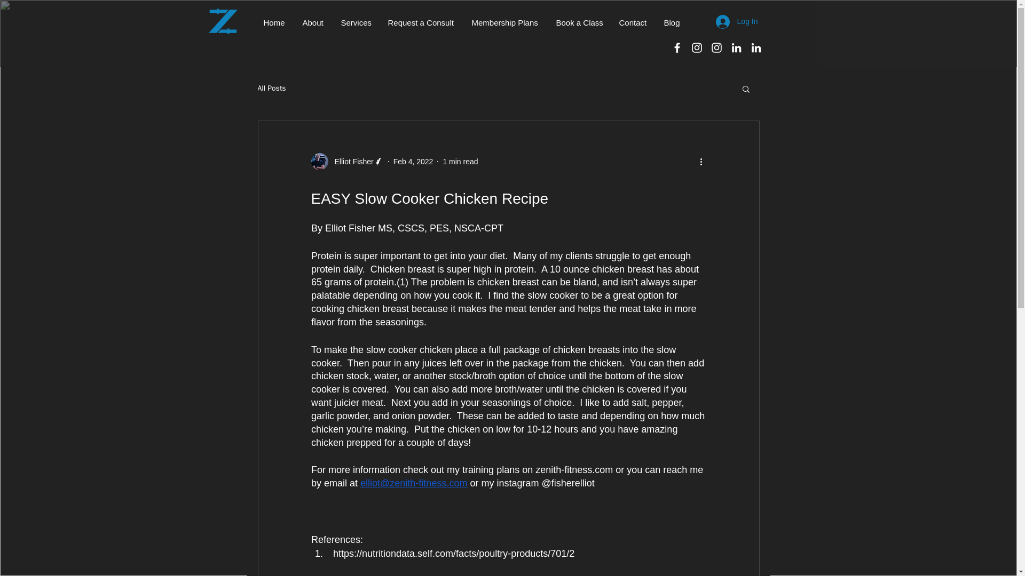 The height and width of the screenshot is (576, 1025). What do you see at coordinates (460, 161) in the screenshot?
I see `1 min read` at bounding box center [460, 161].